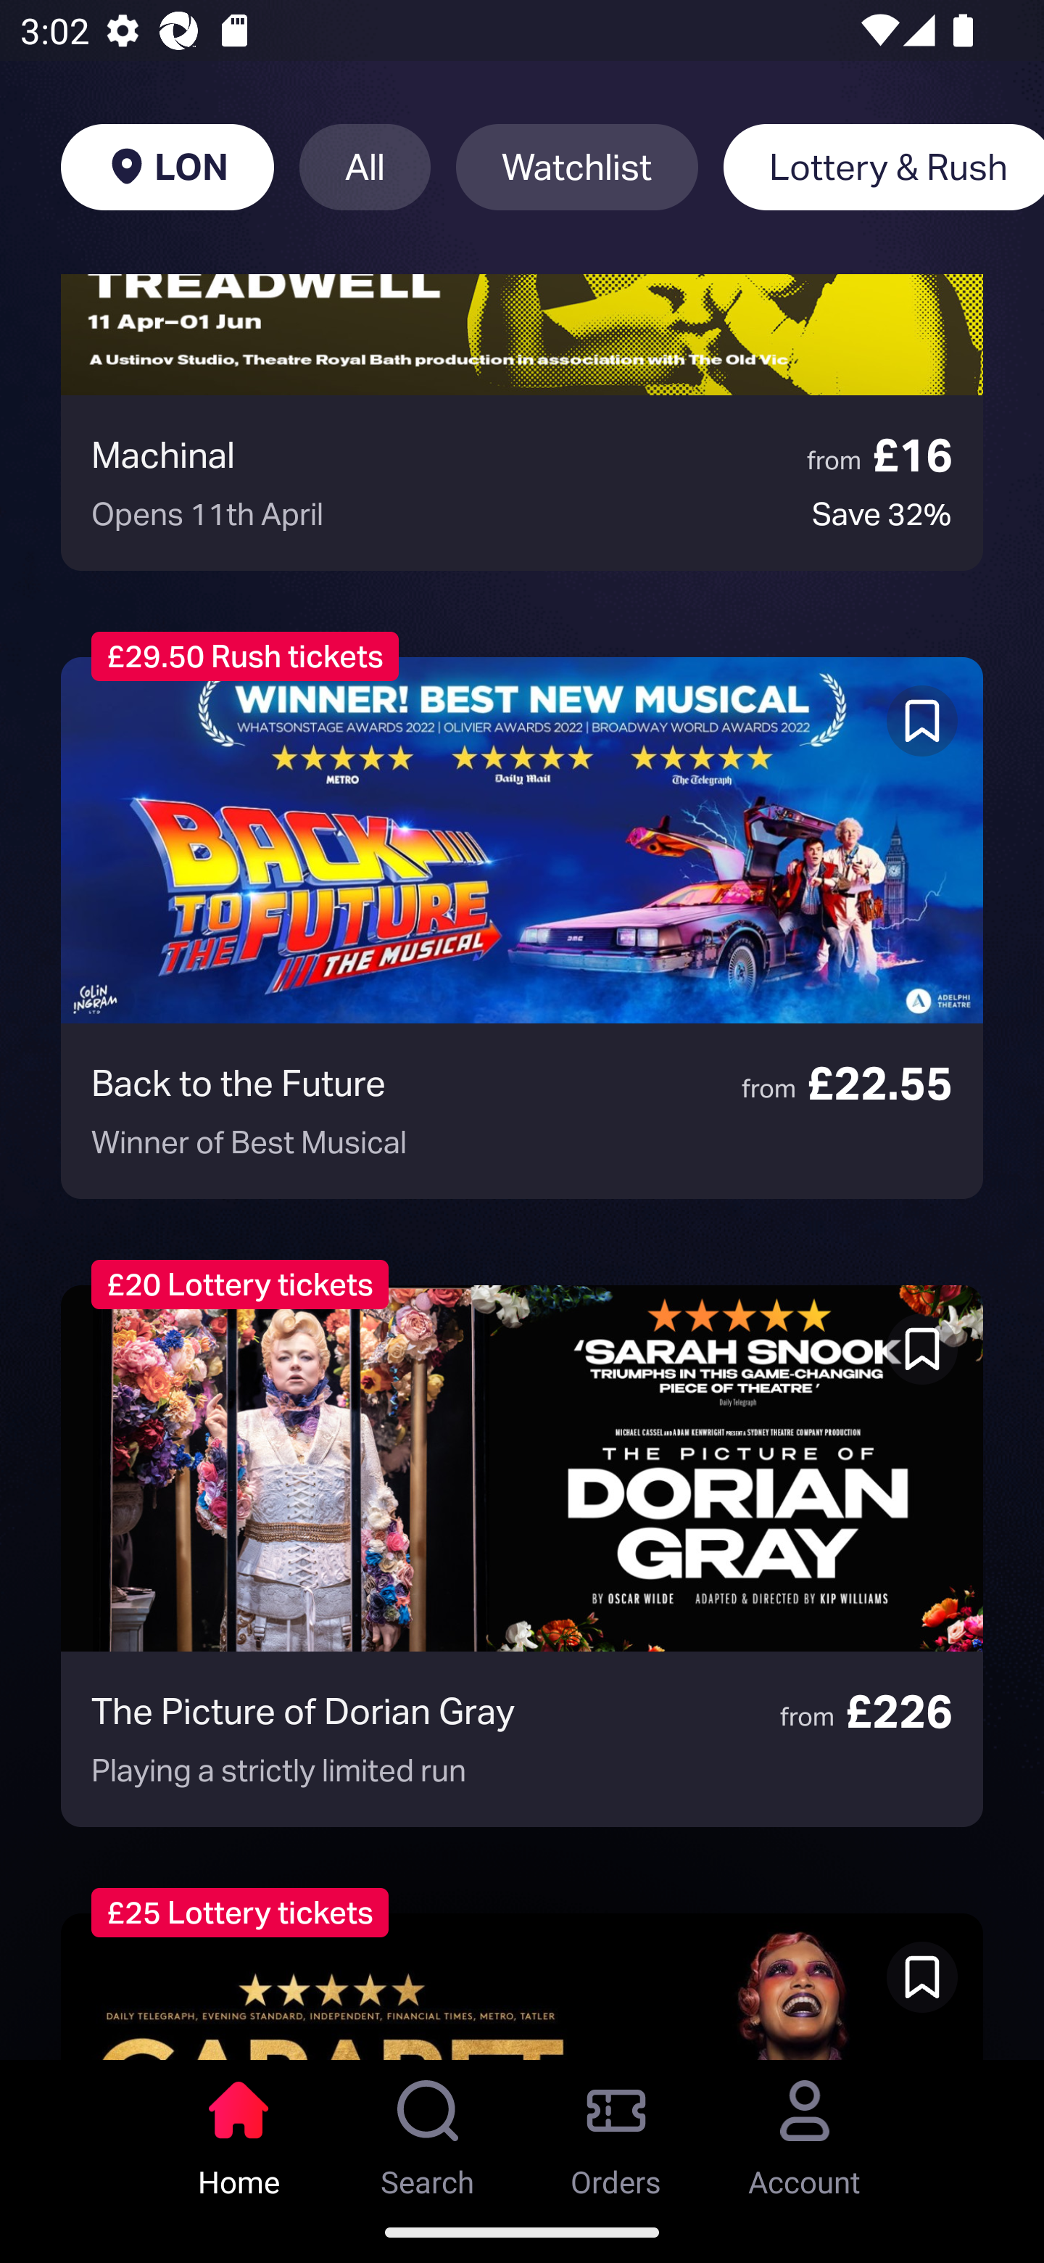 This screenshot has height=2263, width=1044. Describe the element at coordinates (883, 167) in the screenshot. I see `Lottery & Rush` at that location.